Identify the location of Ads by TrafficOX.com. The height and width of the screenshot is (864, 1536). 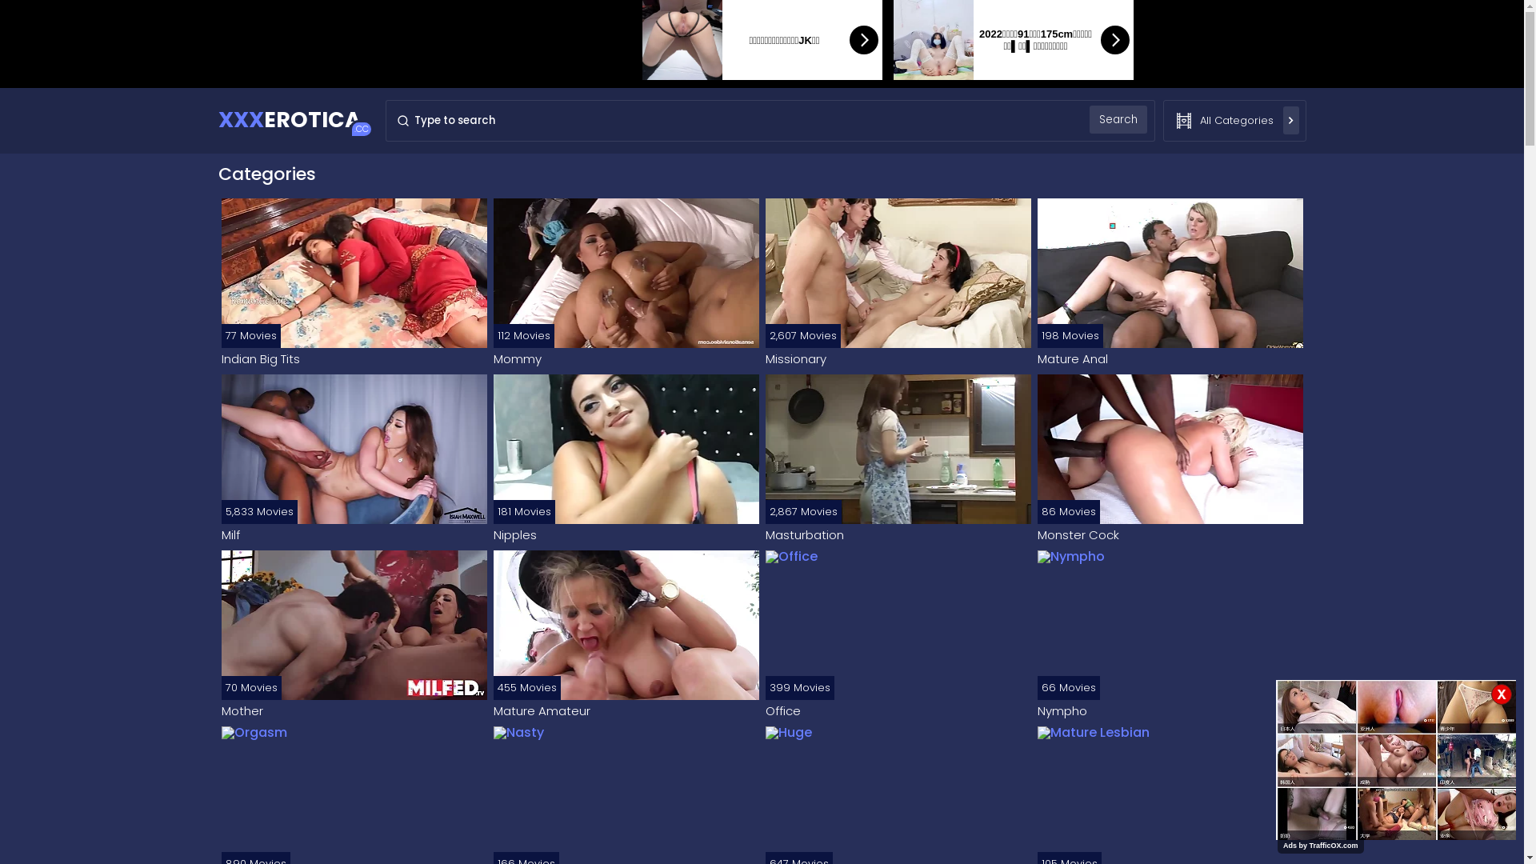
(1321, 846).